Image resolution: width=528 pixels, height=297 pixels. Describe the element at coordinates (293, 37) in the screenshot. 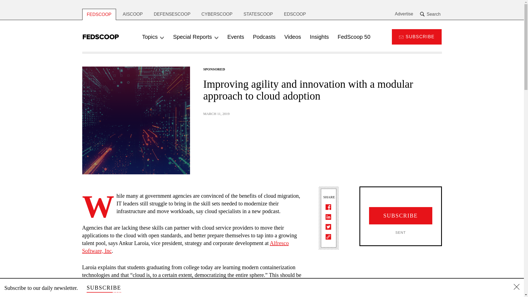

I see `Videos` at that location.